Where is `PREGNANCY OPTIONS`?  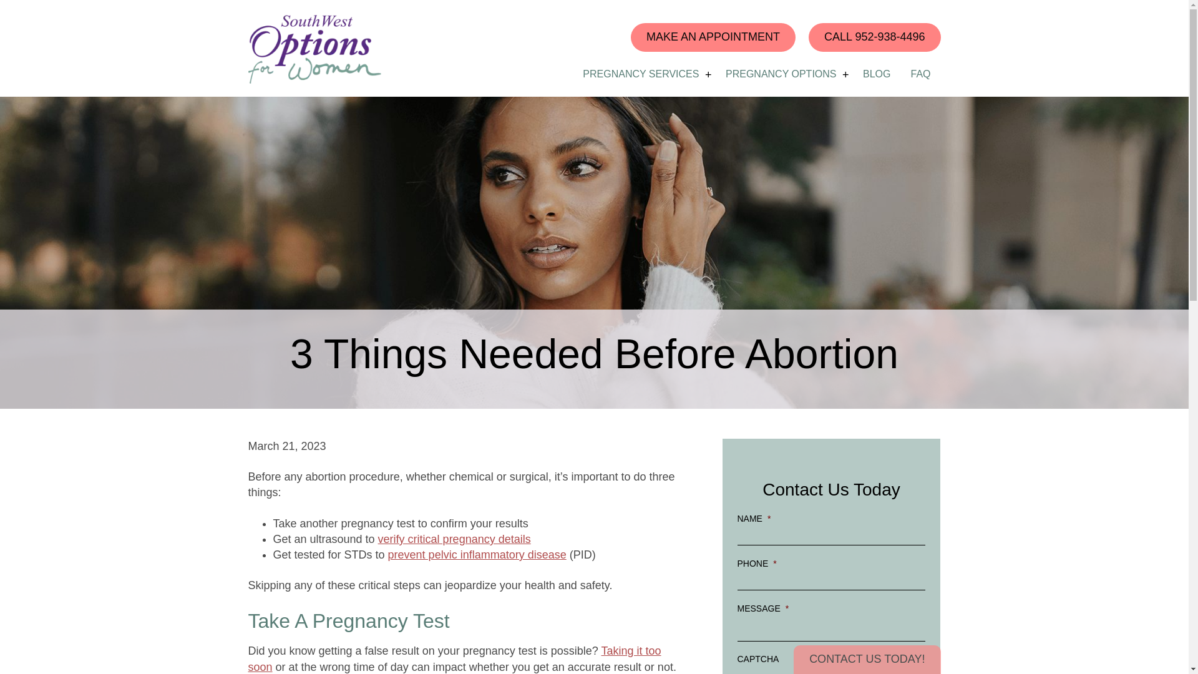
PREGNANCY OPTIONS is located at coordinates (781, 74).